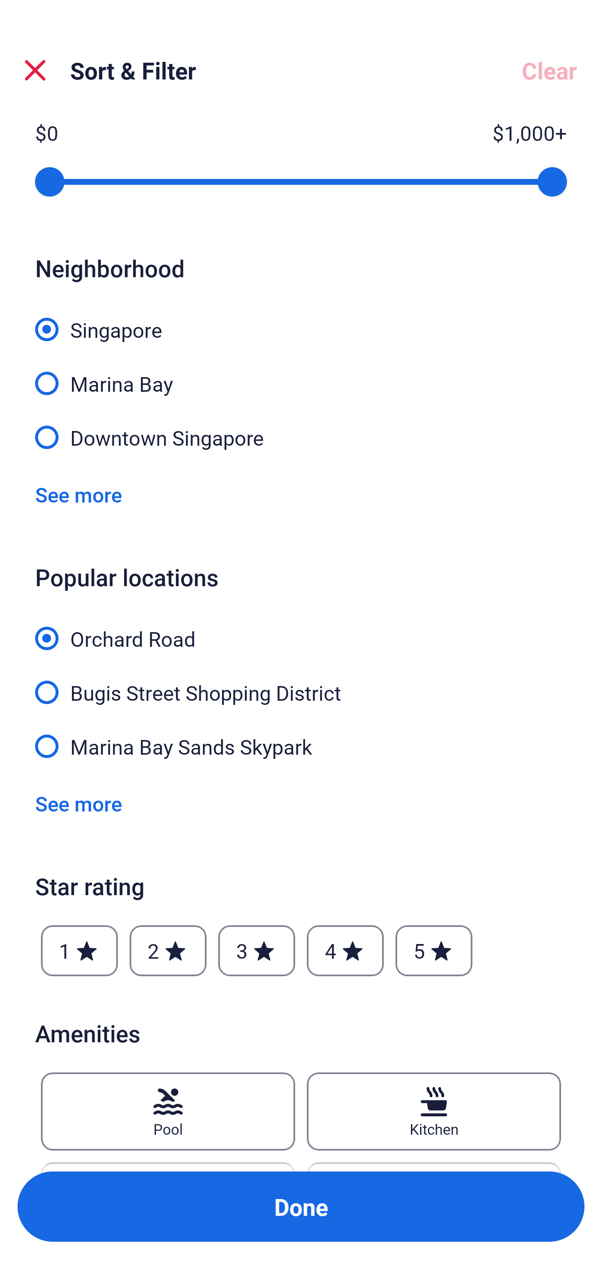 This screenshot has width=602, height=1271. What do you see at coordinates (168, 1111) in the screenshot?
I see `Pool` at bounding box center [168, 1111].